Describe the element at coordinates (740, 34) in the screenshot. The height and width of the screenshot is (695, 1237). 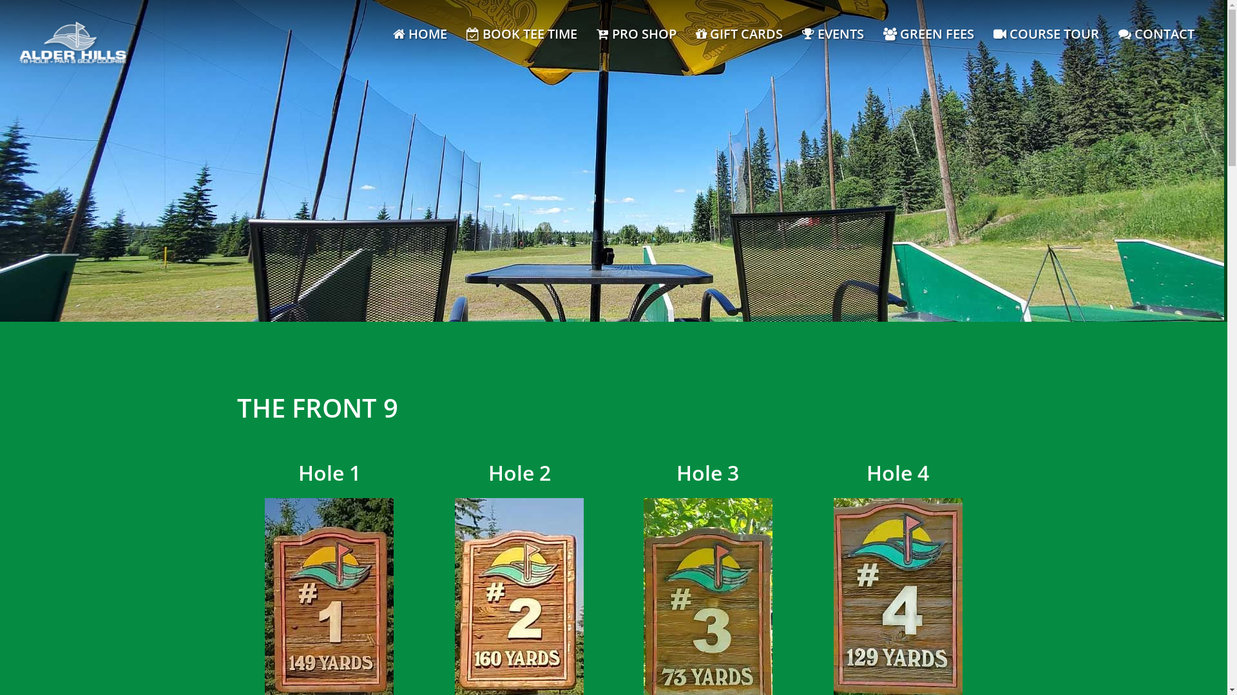
I see `GIFT CARDS` at that location.